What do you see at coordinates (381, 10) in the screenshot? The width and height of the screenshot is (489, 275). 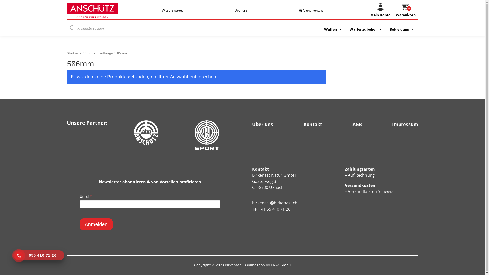 I see `Mein Konto` at bounding box center [381, 10].